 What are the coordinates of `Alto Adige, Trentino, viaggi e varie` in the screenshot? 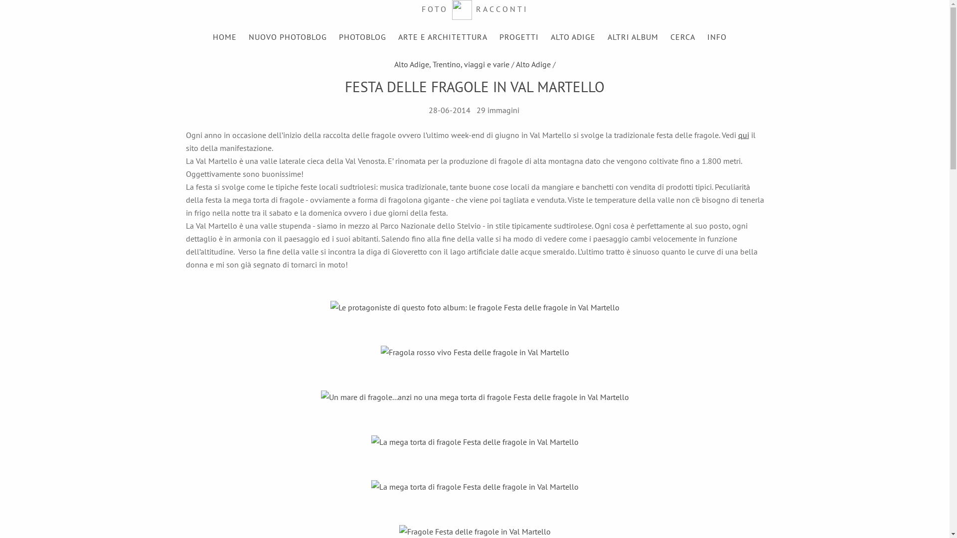 It's located at (452, 64).